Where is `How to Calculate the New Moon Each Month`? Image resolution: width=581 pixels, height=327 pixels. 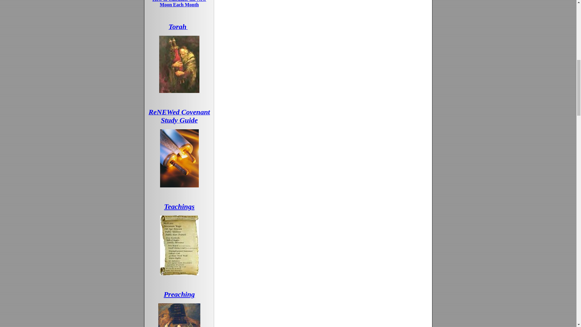
How to Calculate the New Moon Each Month is located at coordinates (179, 4).